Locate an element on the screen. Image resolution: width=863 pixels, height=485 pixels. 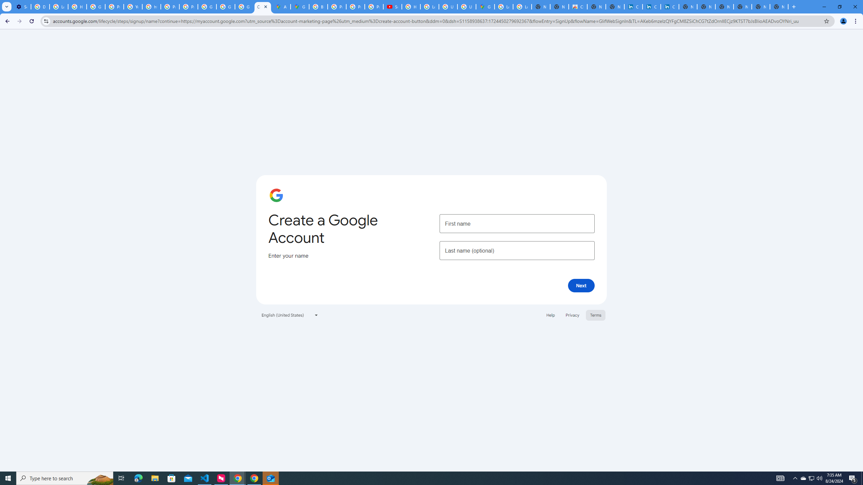
YouTube is located at coordinates (133, 7).